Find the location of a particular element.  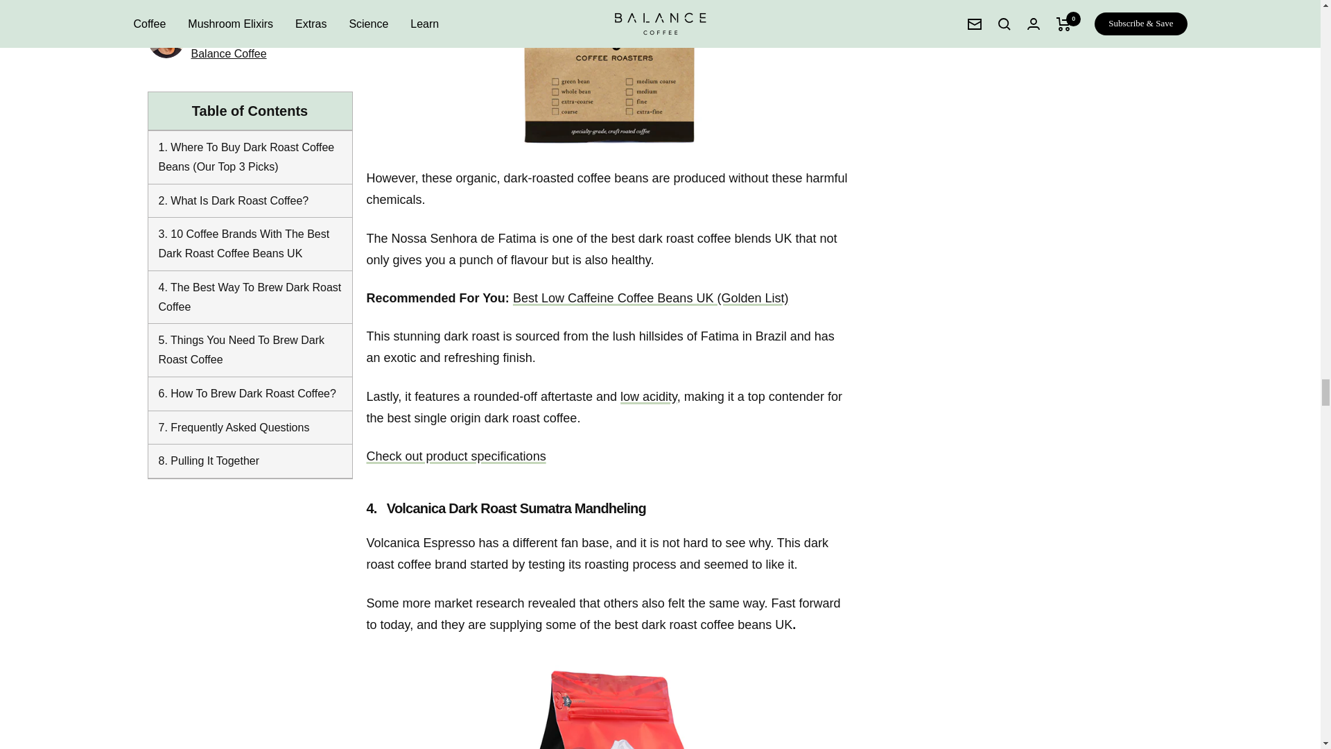

Low Caffeine Coffee Beans is located at coordinates (650, 298).